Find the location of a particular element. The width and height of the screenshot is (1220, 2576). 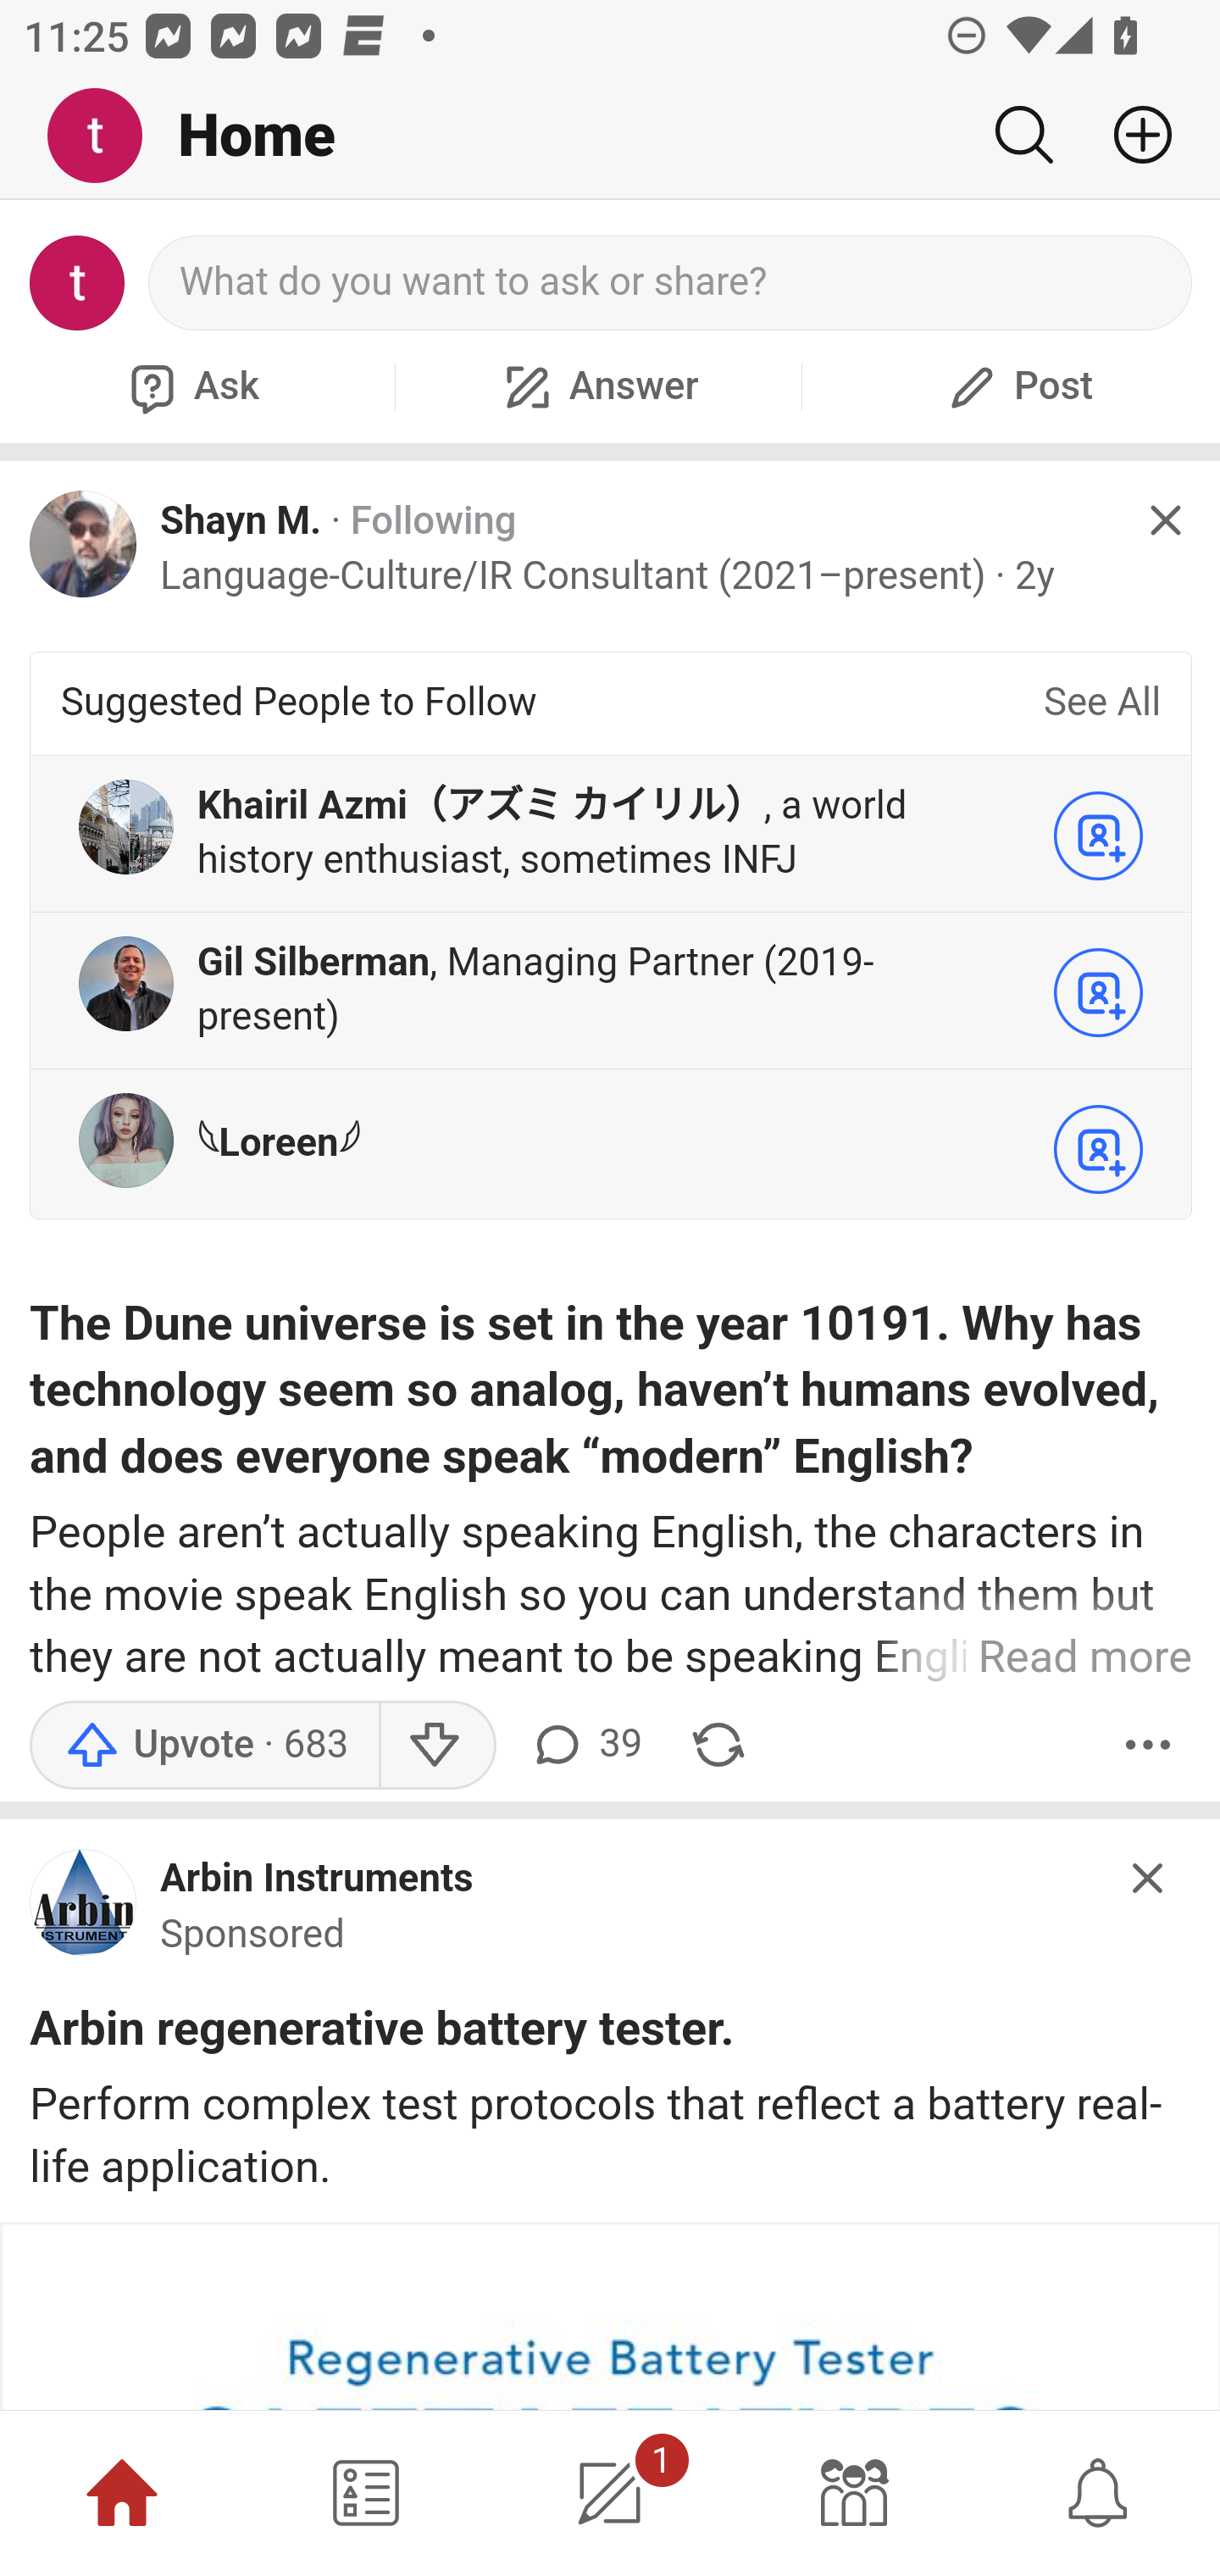

Profile photo for Gil Silberman is located at coordinates (125, 984).